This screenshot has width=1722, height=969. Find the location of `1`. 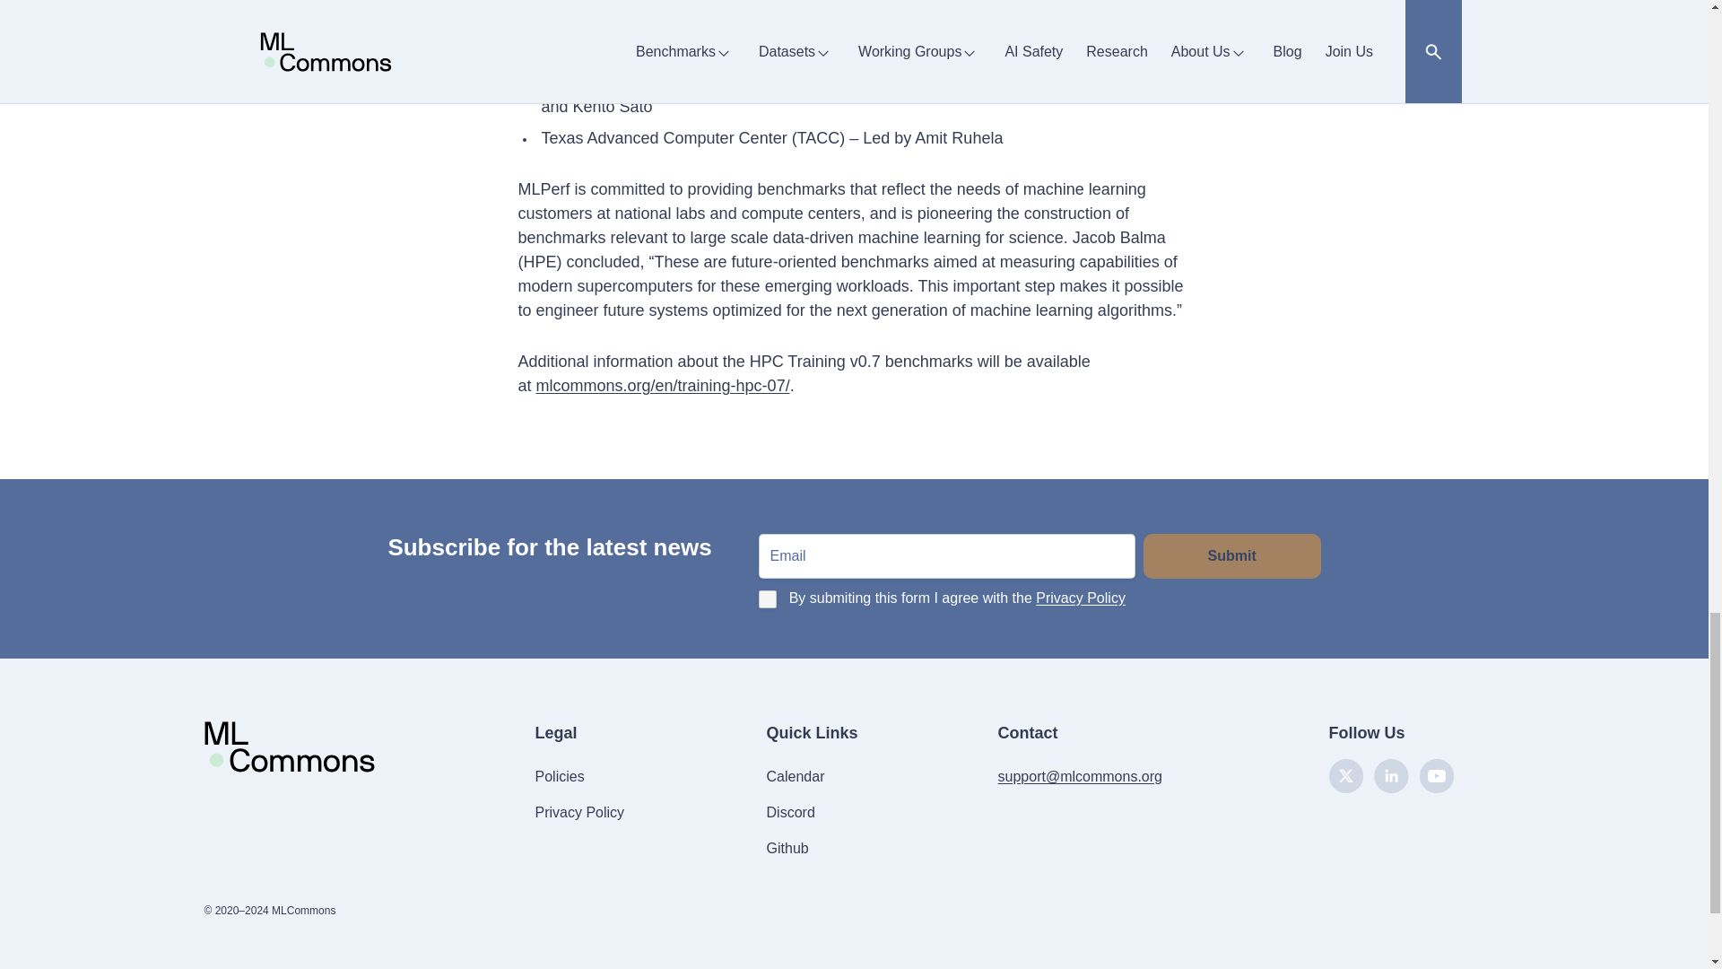

1 is located at coordinates (768, 599).